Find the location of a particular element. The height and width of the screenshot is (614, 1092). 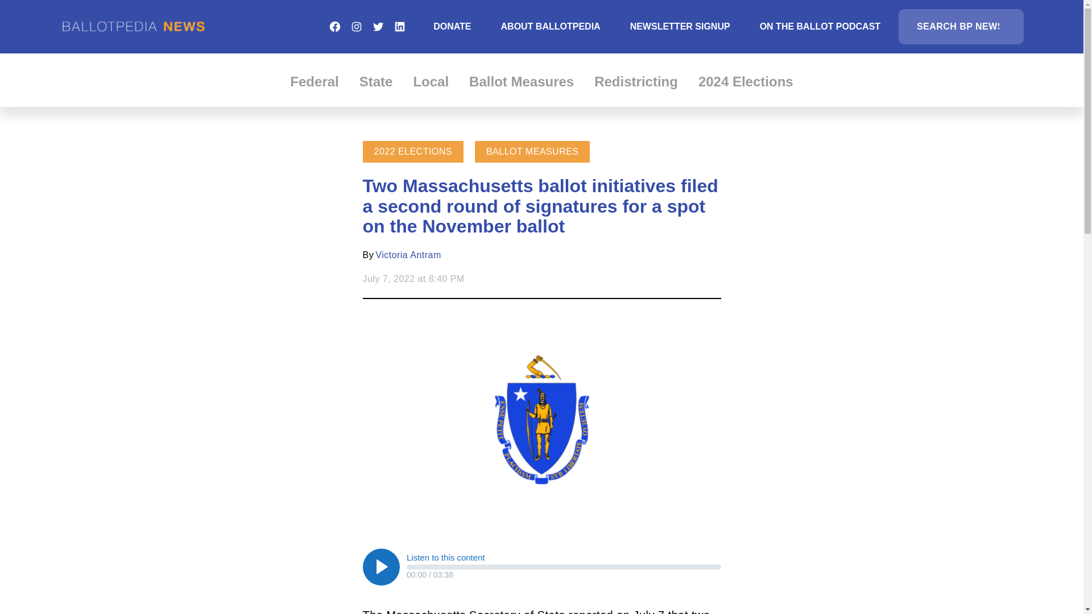

Redistricting is located at coordinates (636, 81).